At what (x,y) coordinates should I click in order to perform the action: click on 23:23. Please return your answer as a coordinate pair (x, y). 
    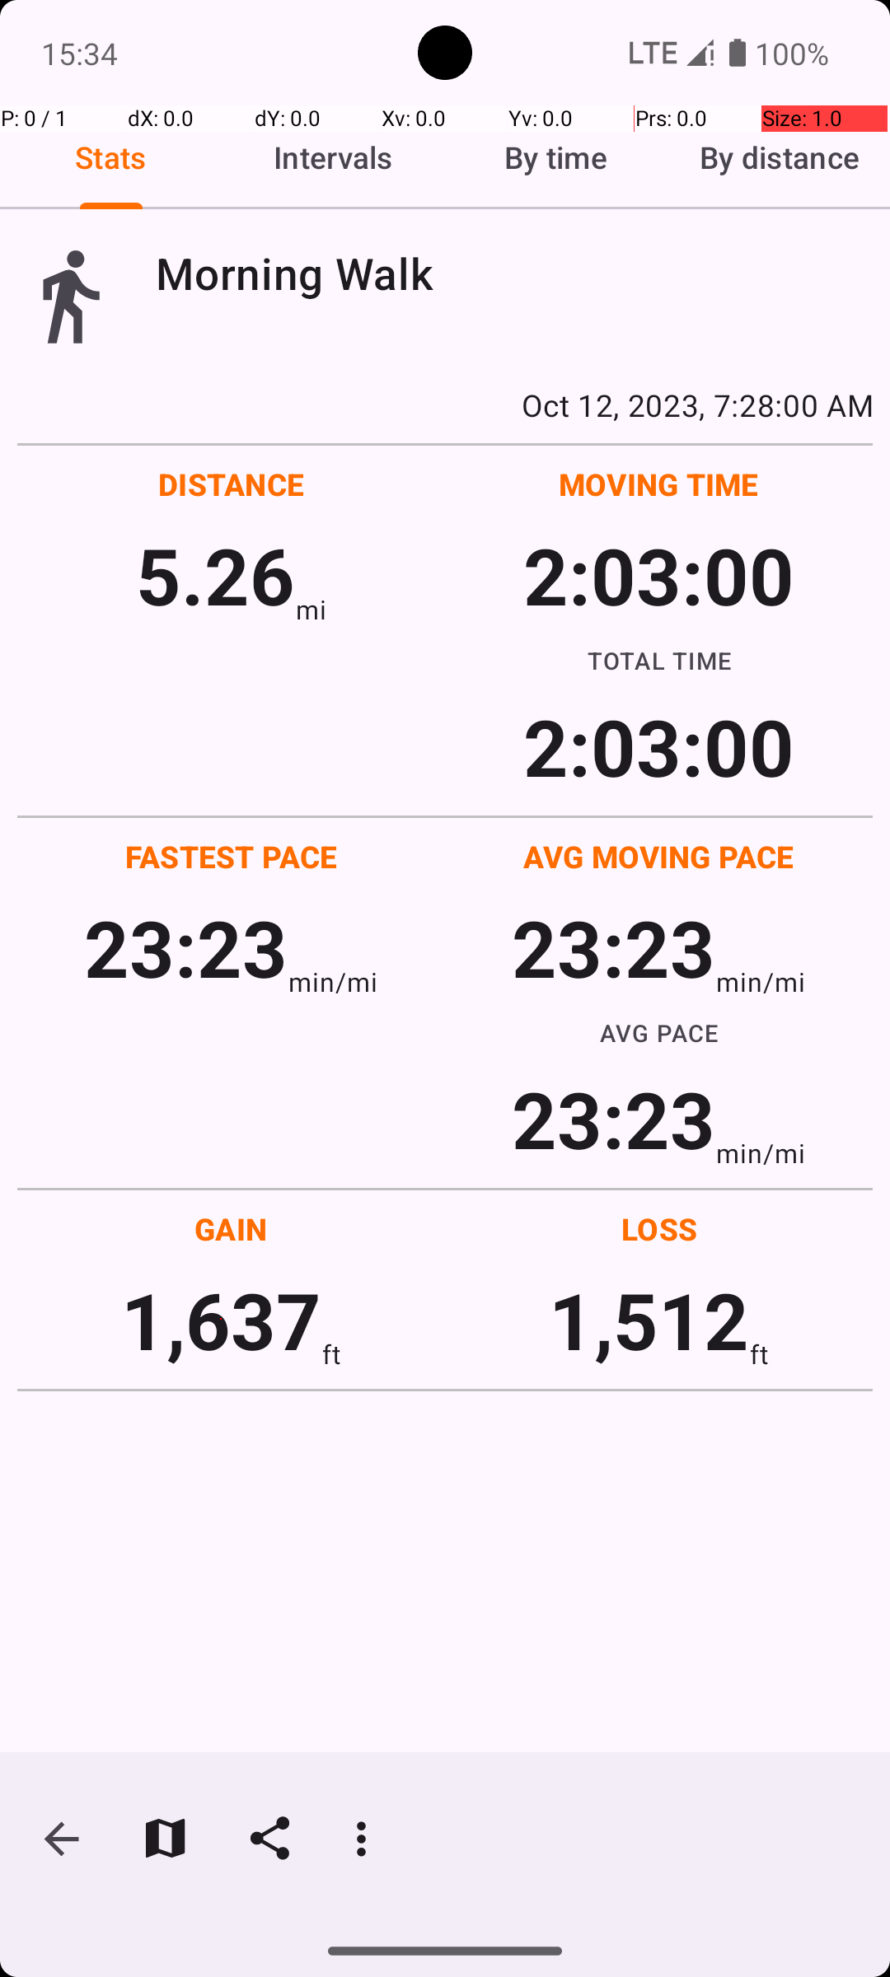
    Looking at the image, I should click on (186, 947).